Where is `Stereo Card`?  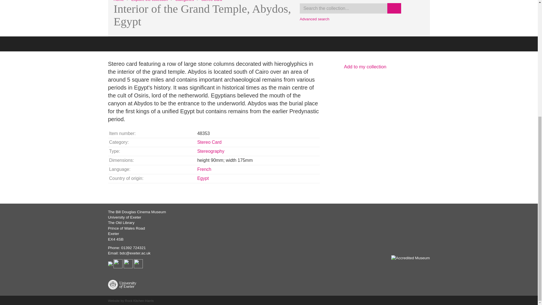
Stereo Card is located at coordinates (209, 142).